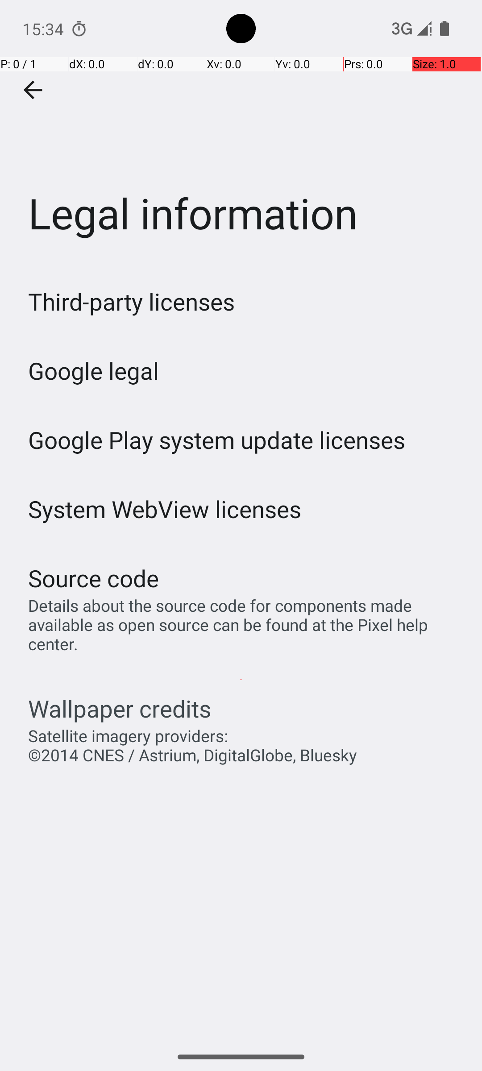  Describe the element at coordinates (120, 708) in the screenshot. I see `Wallpaper credits` at that location.